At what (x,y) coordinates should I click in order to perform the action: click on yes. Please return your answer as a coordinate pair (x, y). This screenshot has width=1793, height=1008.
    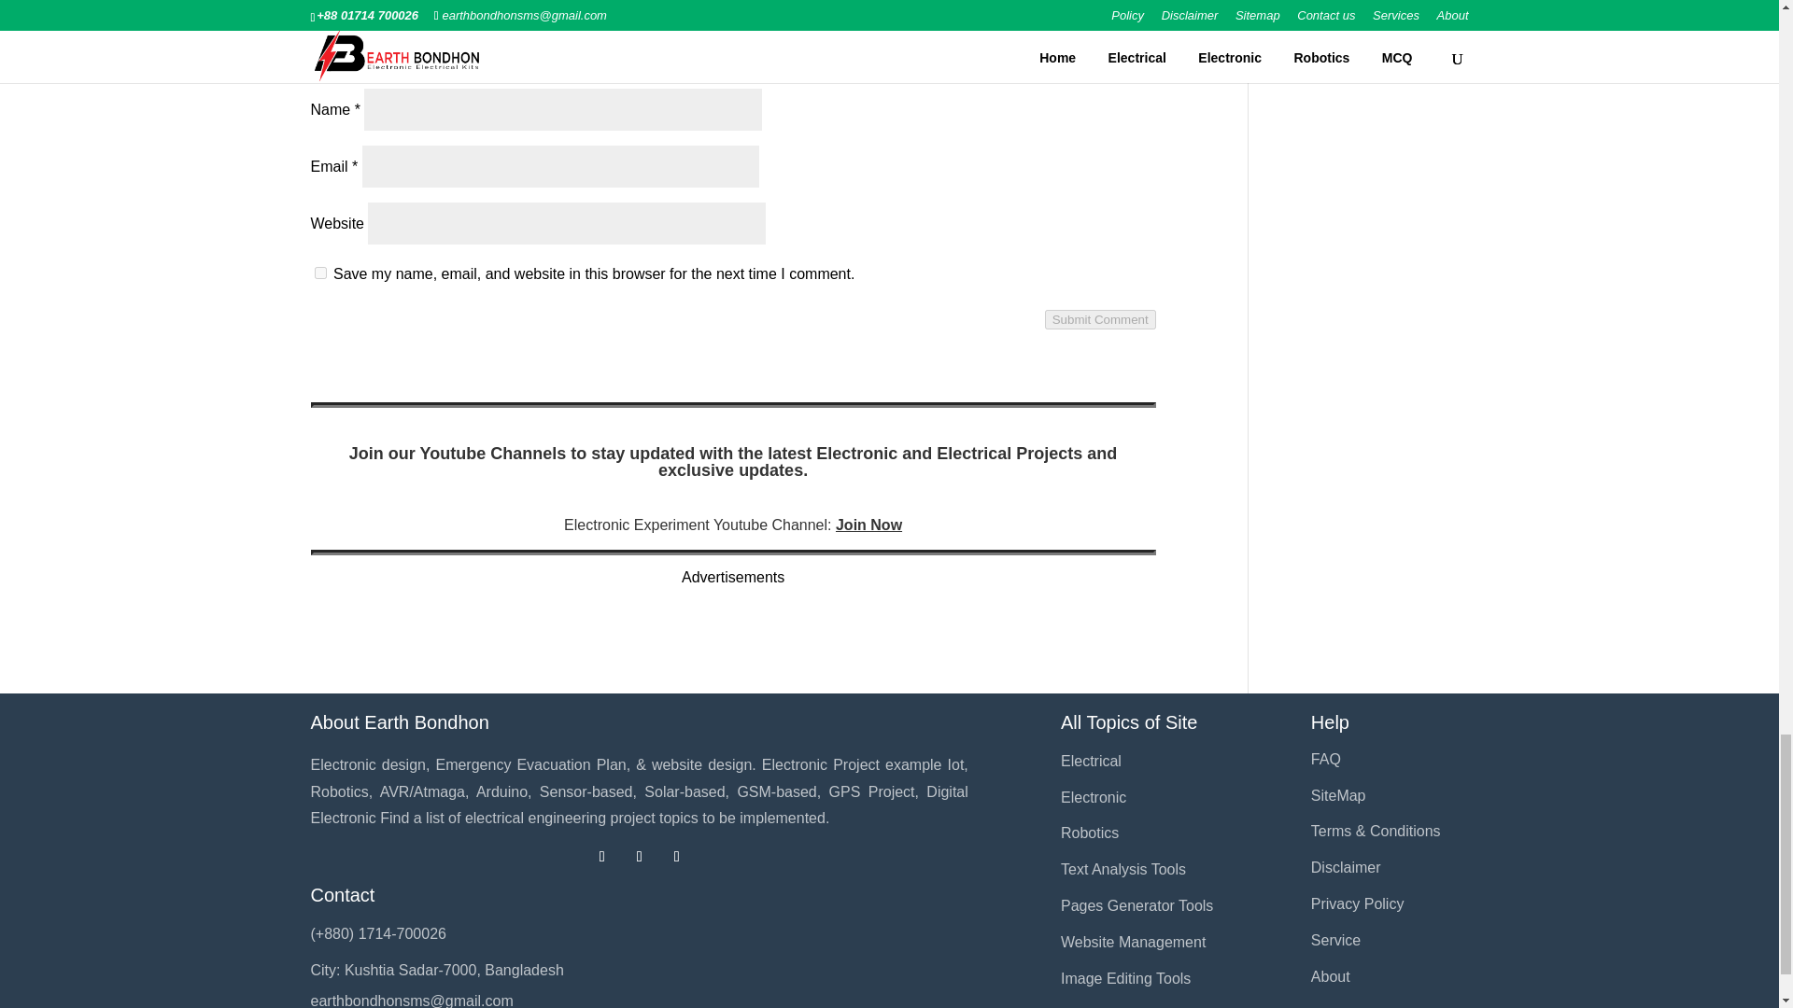
    Looking at the image, I should click on (319, 273).